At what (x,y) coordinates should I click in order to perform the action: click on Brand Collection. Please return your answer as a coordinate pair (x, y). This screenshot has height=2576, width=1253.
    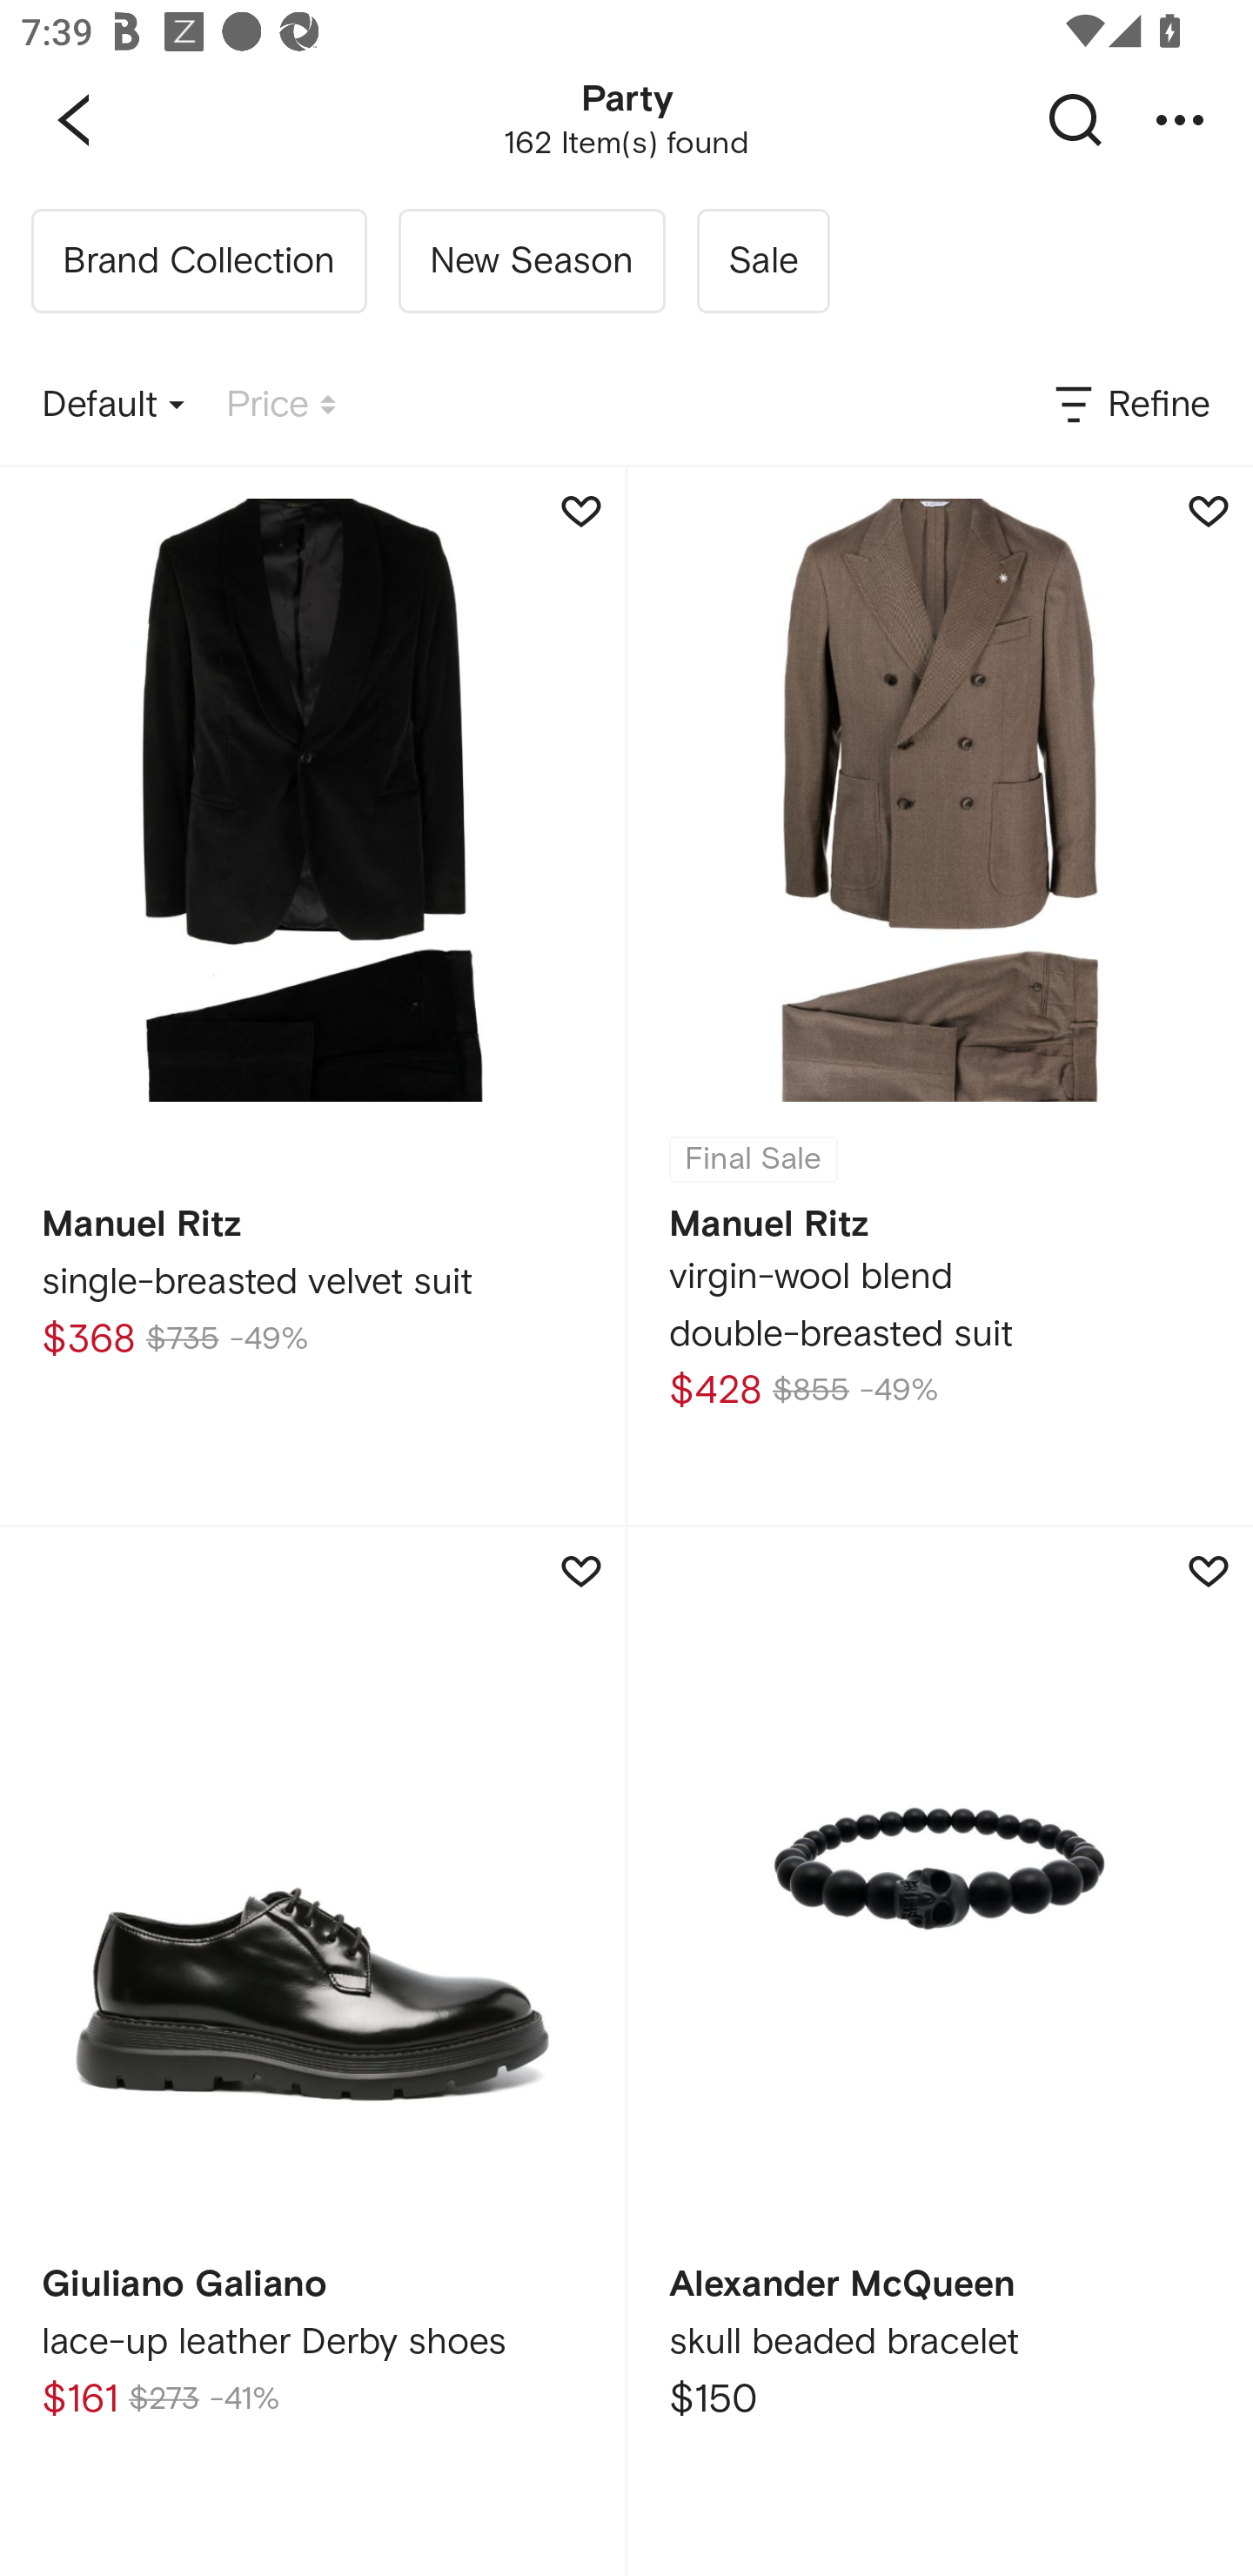
    Looking at the image, I should click on (198, 261).